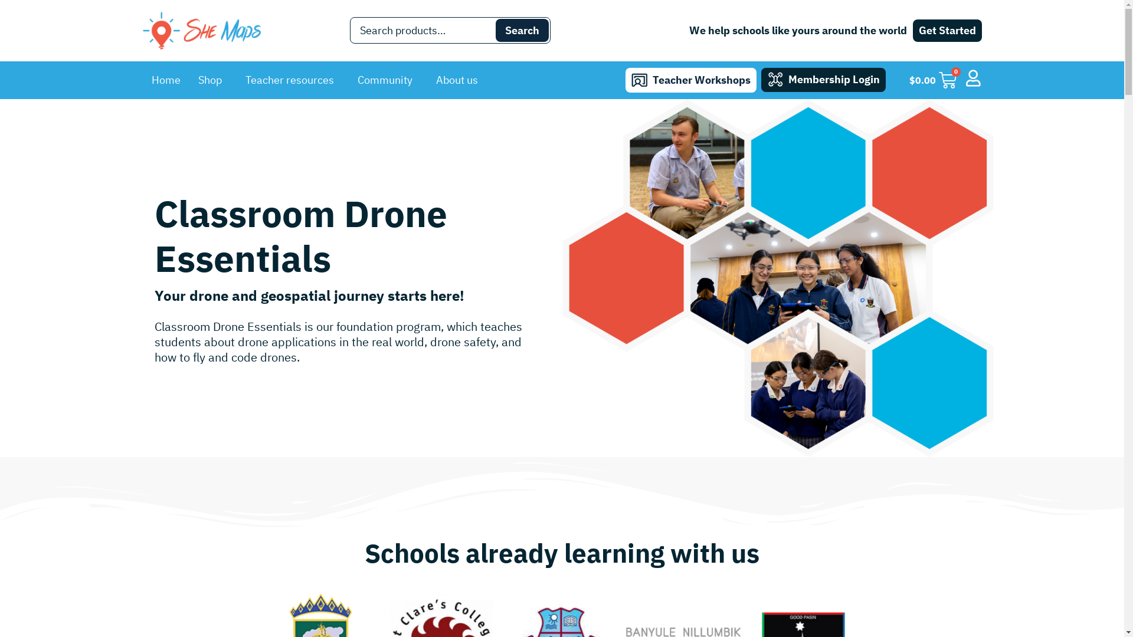 The height and width of the screenshot is (637, 1133). I want to click on Teacher resources, so click(292, 80).